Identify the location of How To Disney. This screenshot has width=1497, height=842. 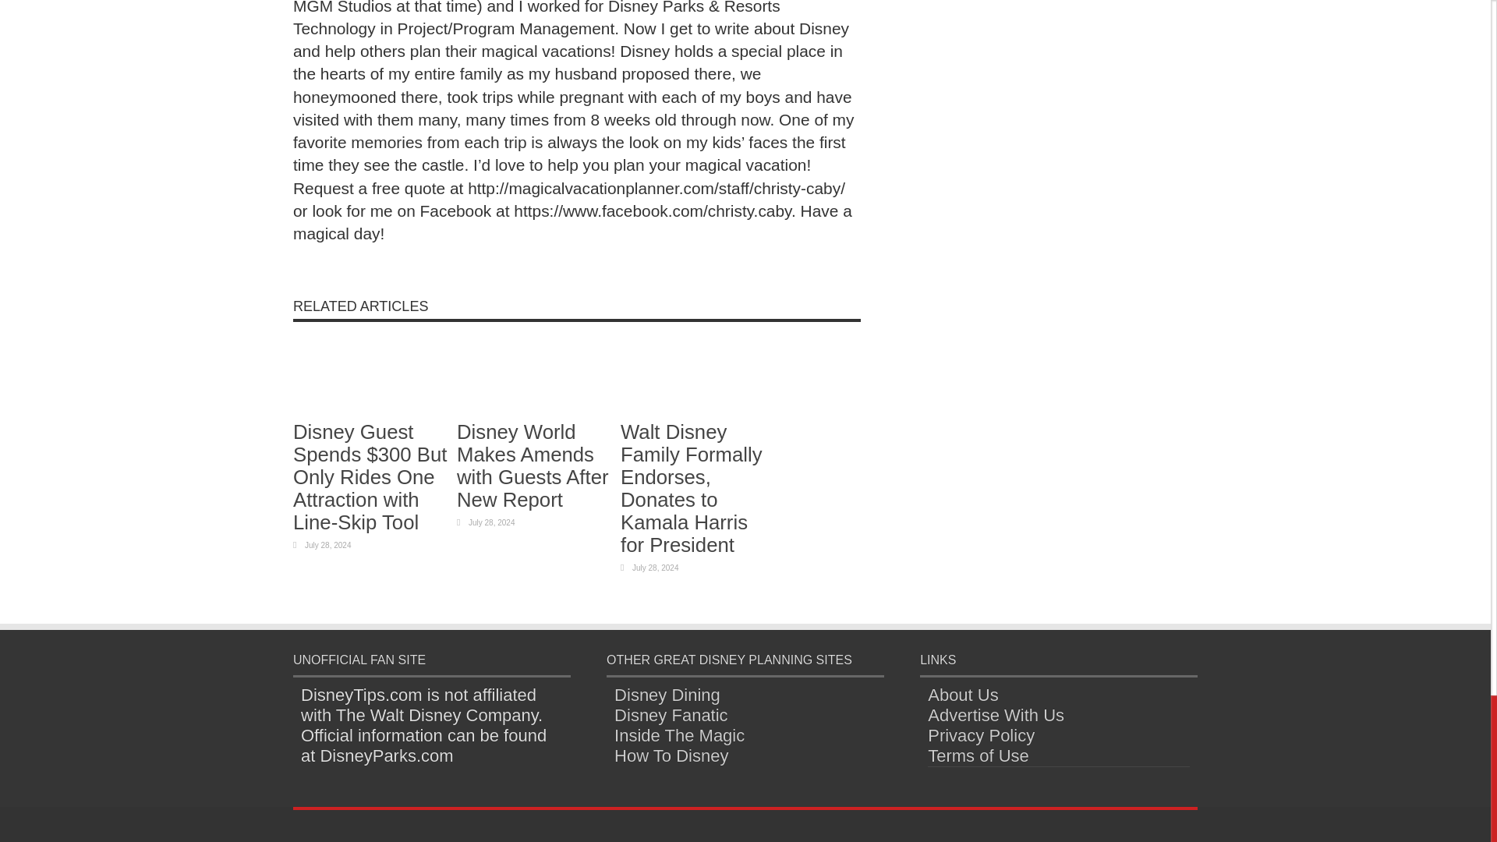
(671, 755).